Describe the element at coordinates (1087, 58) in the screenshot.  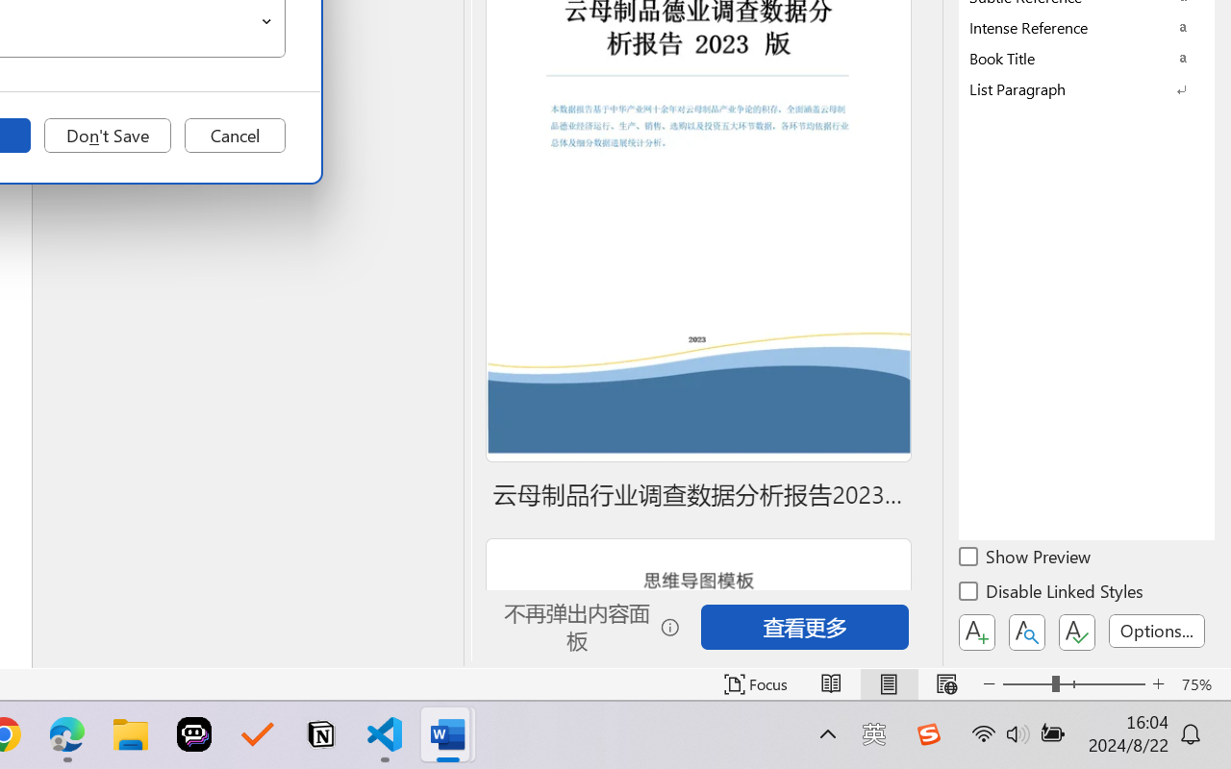
I see `Book Title` at that location.